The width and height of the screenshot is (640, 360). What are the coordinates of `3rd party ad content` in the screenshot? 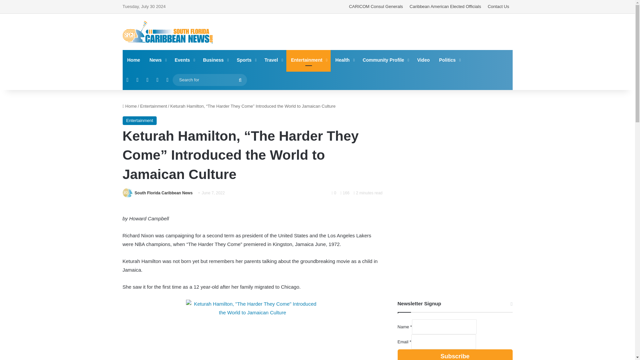 It's located at (455, 241).